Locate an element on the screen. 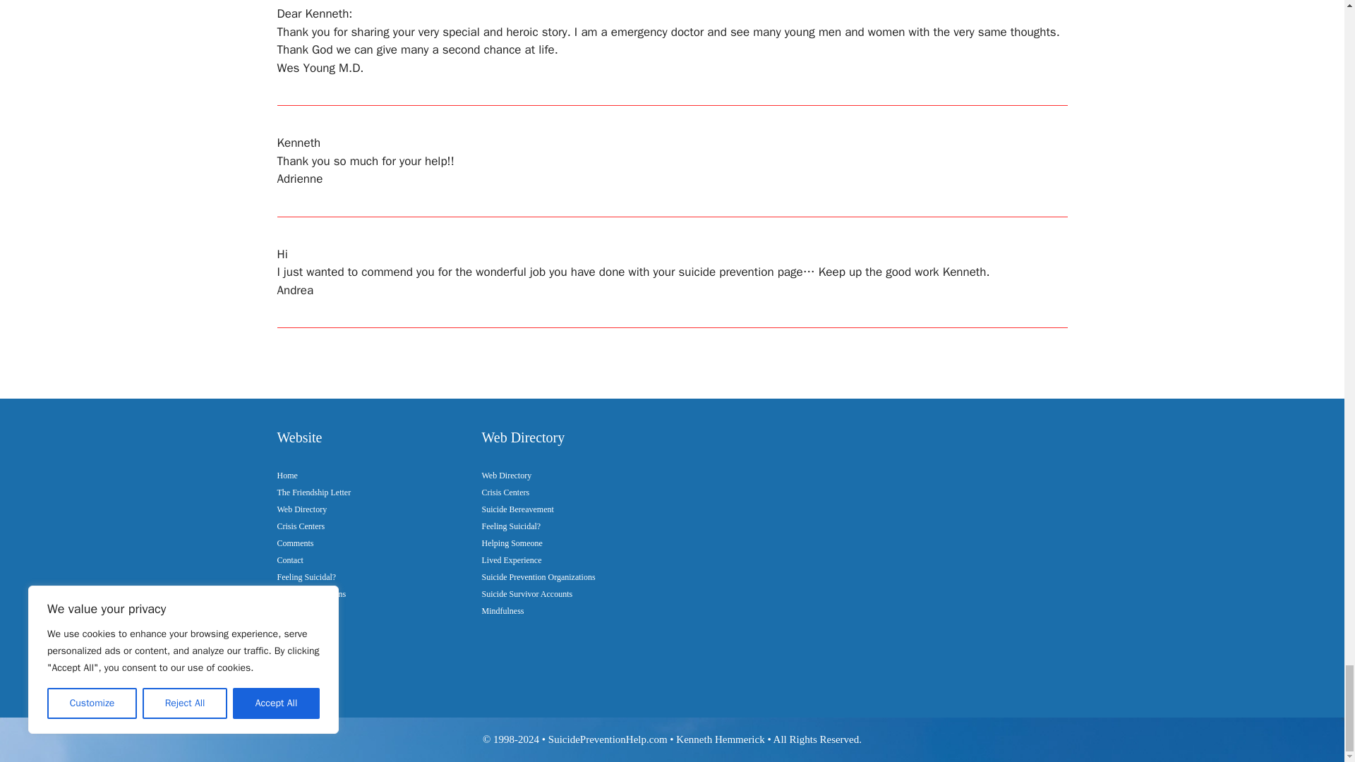 The image size is (1355, 762). Feeling Suicidal? is located at coordinates (306, 577).